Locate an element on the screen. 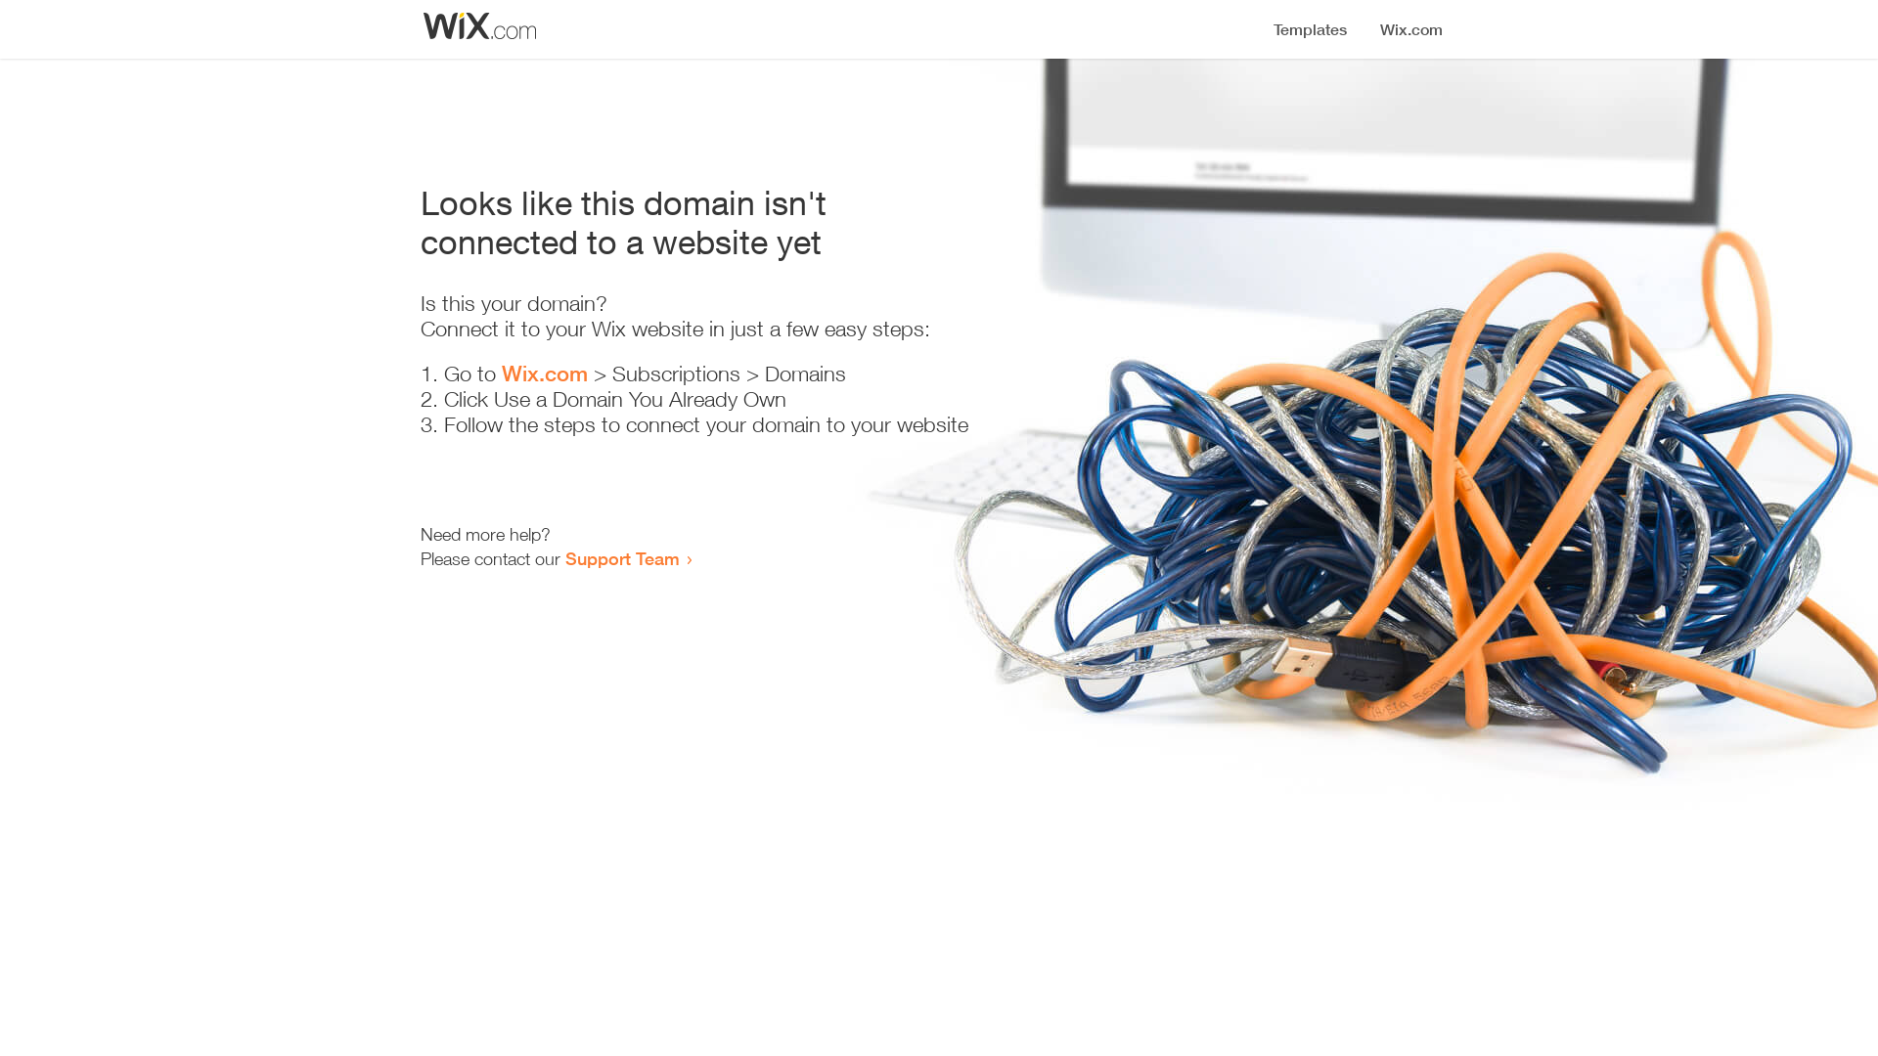  Wix.com is located at coordinates (545, 374).